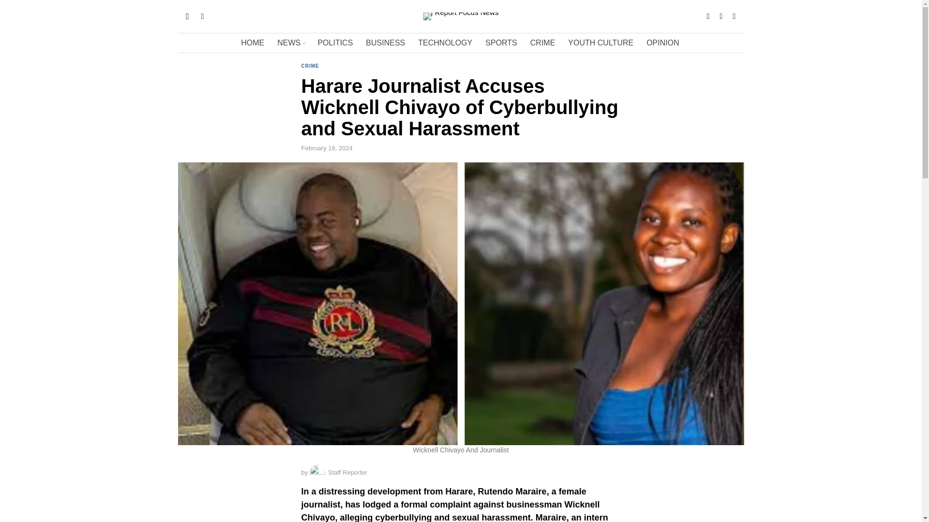 The height and width of the screenshot is (522, 929). What do you see at coordinates (386, 43) in the screenshot?
I see `BUSINESS` at bounding box center [386, 43].